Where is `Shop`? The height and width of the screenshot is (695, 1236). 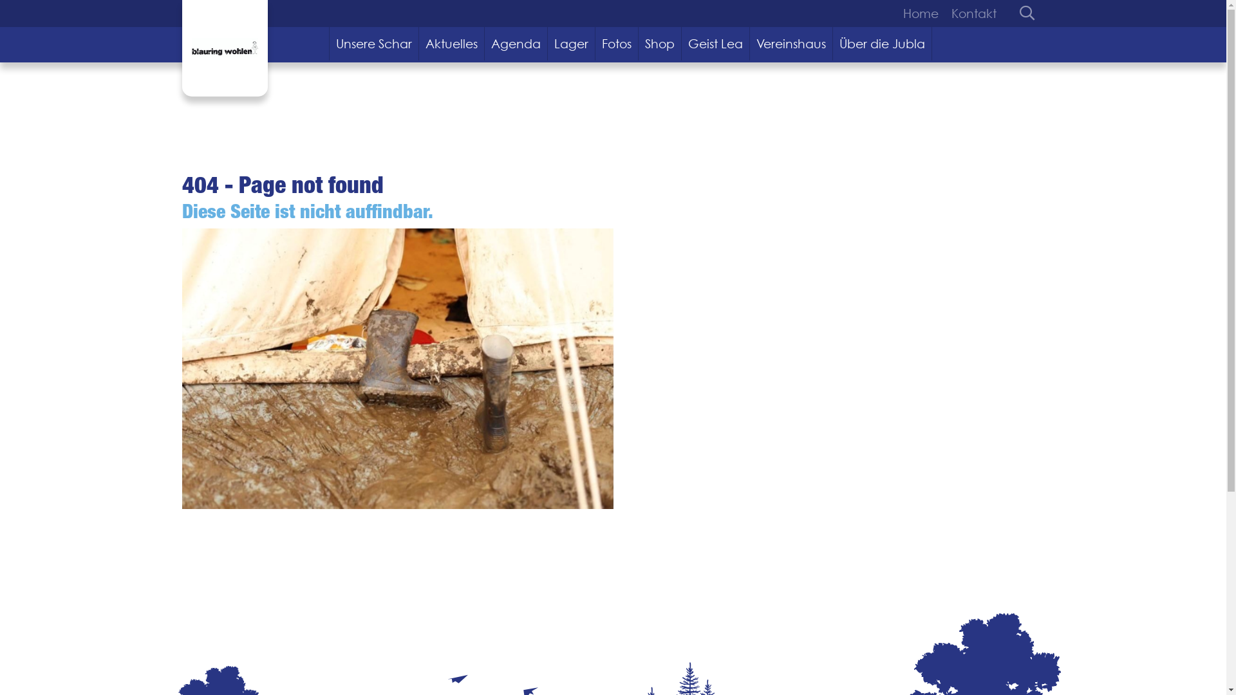
Shop is located at coordinates (660, 44).